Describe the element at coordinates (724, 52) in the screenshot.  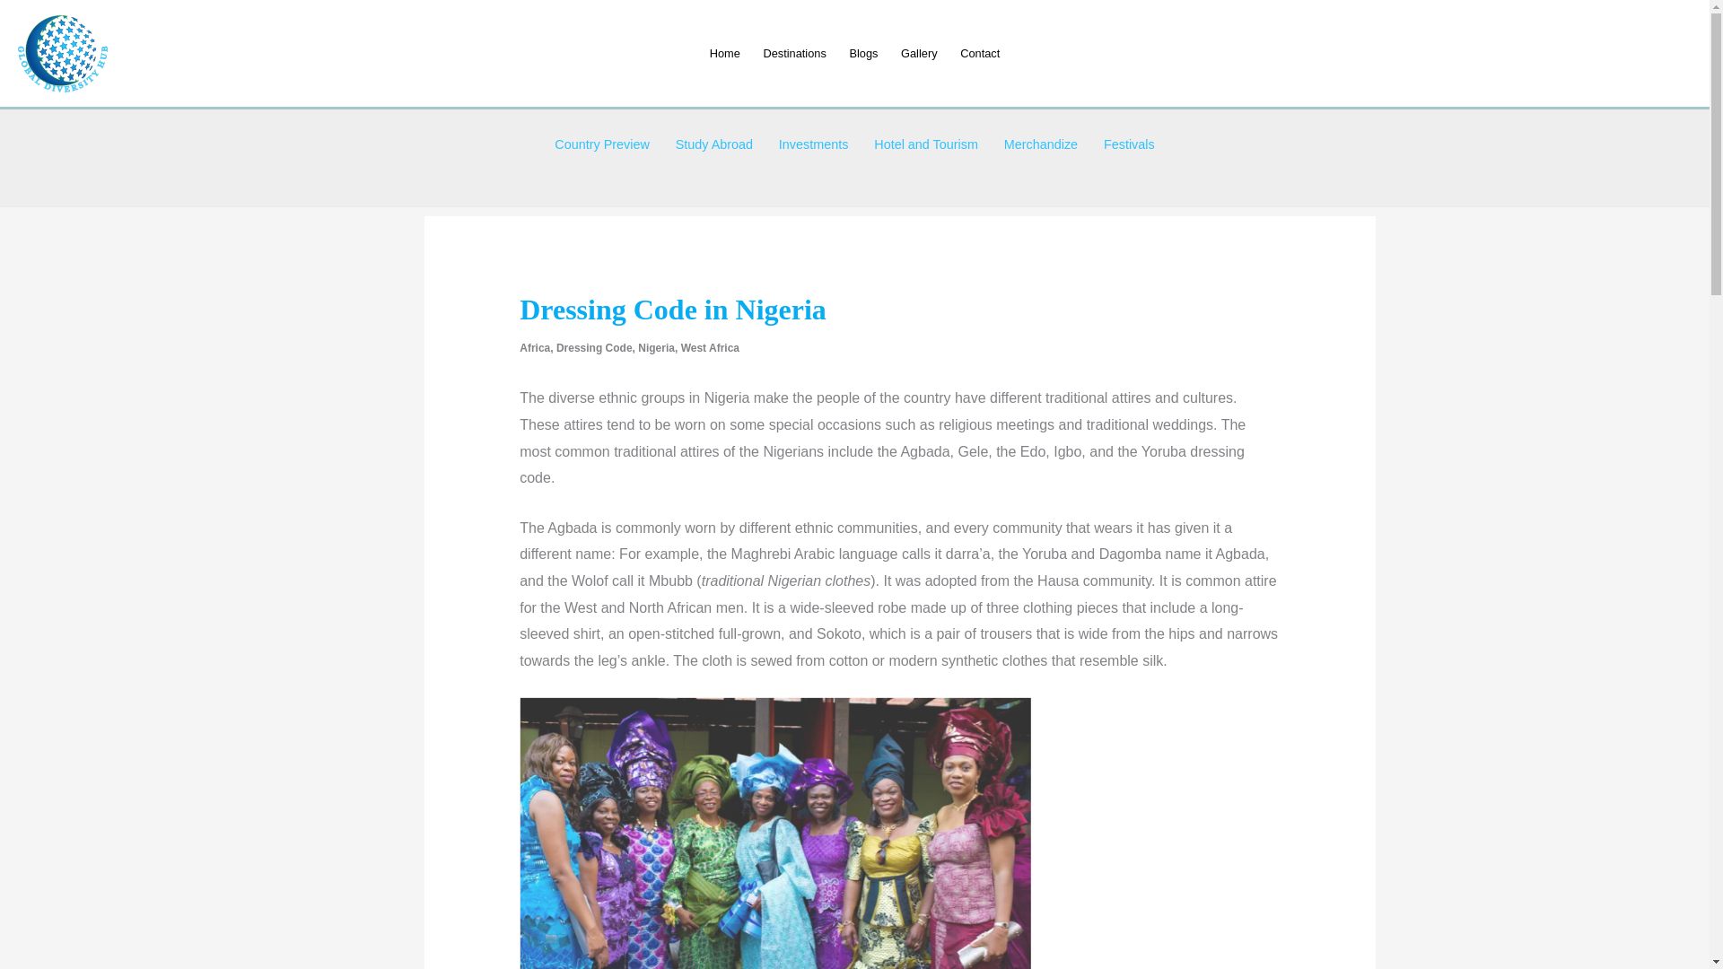
I see `Home` at that location.